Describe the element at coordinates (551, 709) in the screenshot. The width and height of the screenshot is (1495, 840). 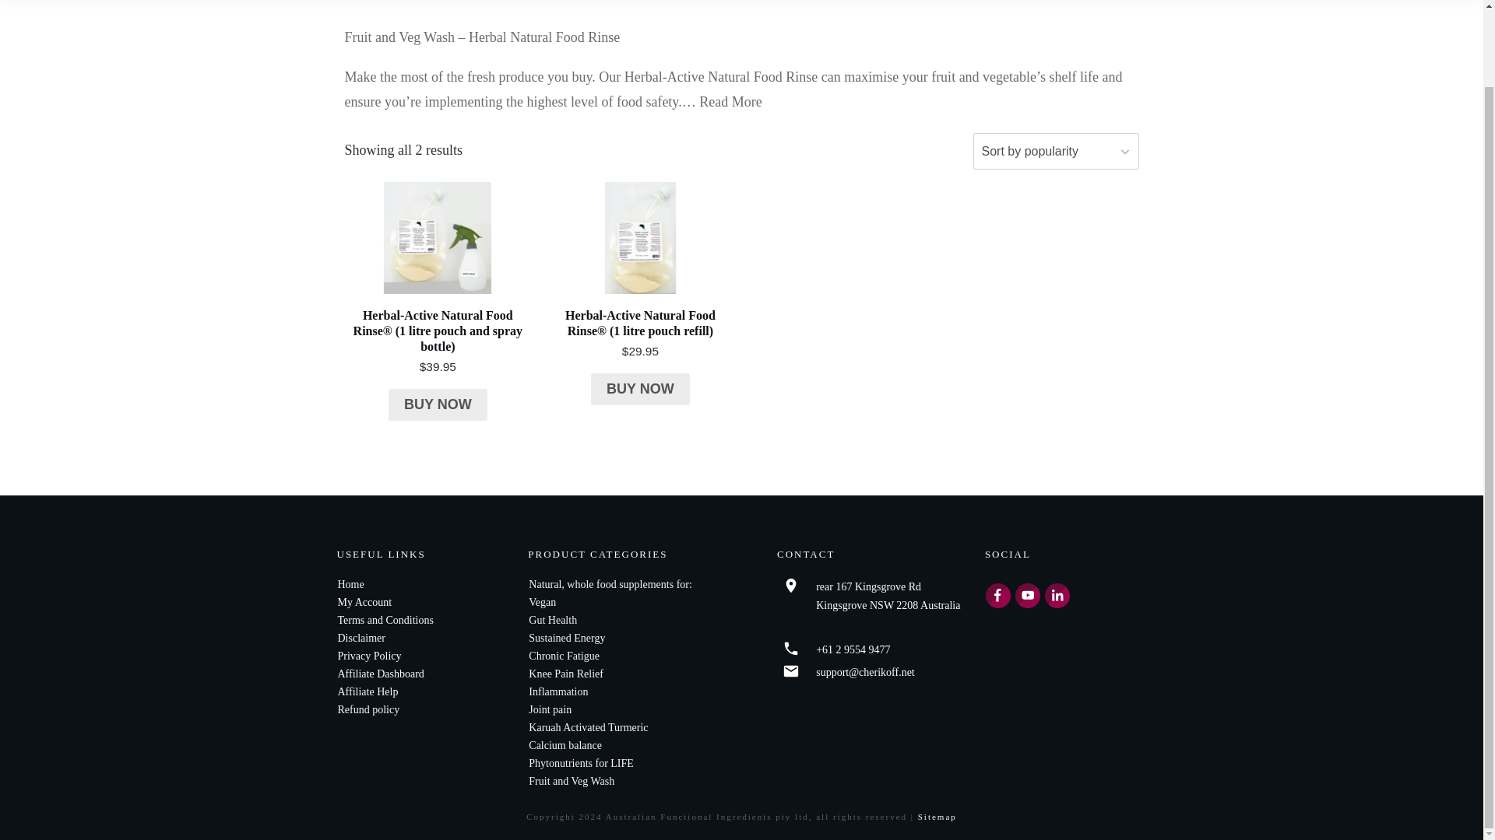
I see `Joint pain ` at that location.